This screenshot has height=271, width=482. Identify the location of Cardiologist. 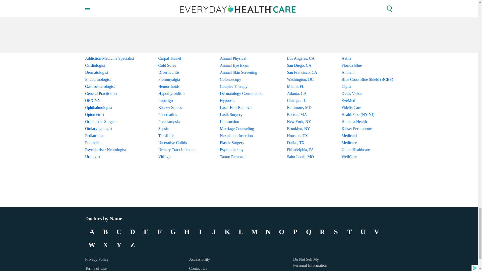
(109, 65).